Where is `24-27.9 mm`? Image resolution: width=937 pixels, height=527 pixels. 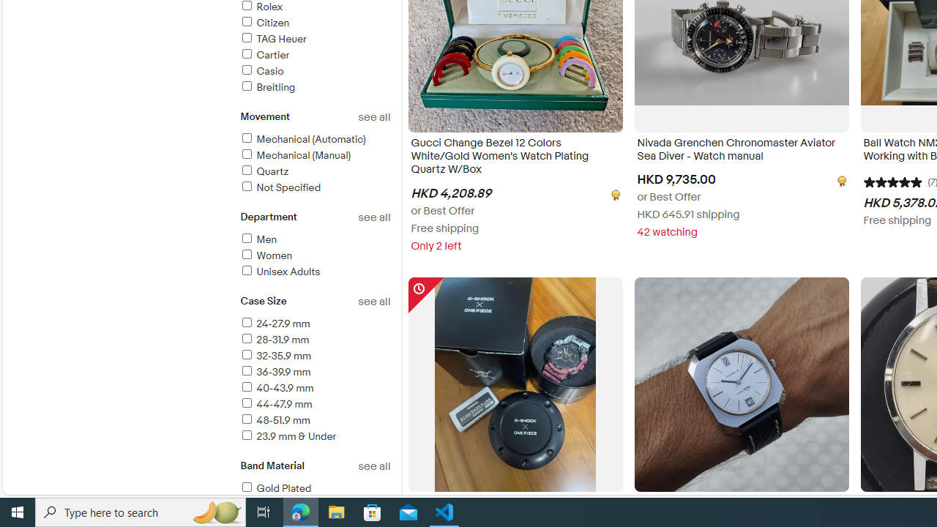 24-27.9 mm is located at coordinates (315, 324).